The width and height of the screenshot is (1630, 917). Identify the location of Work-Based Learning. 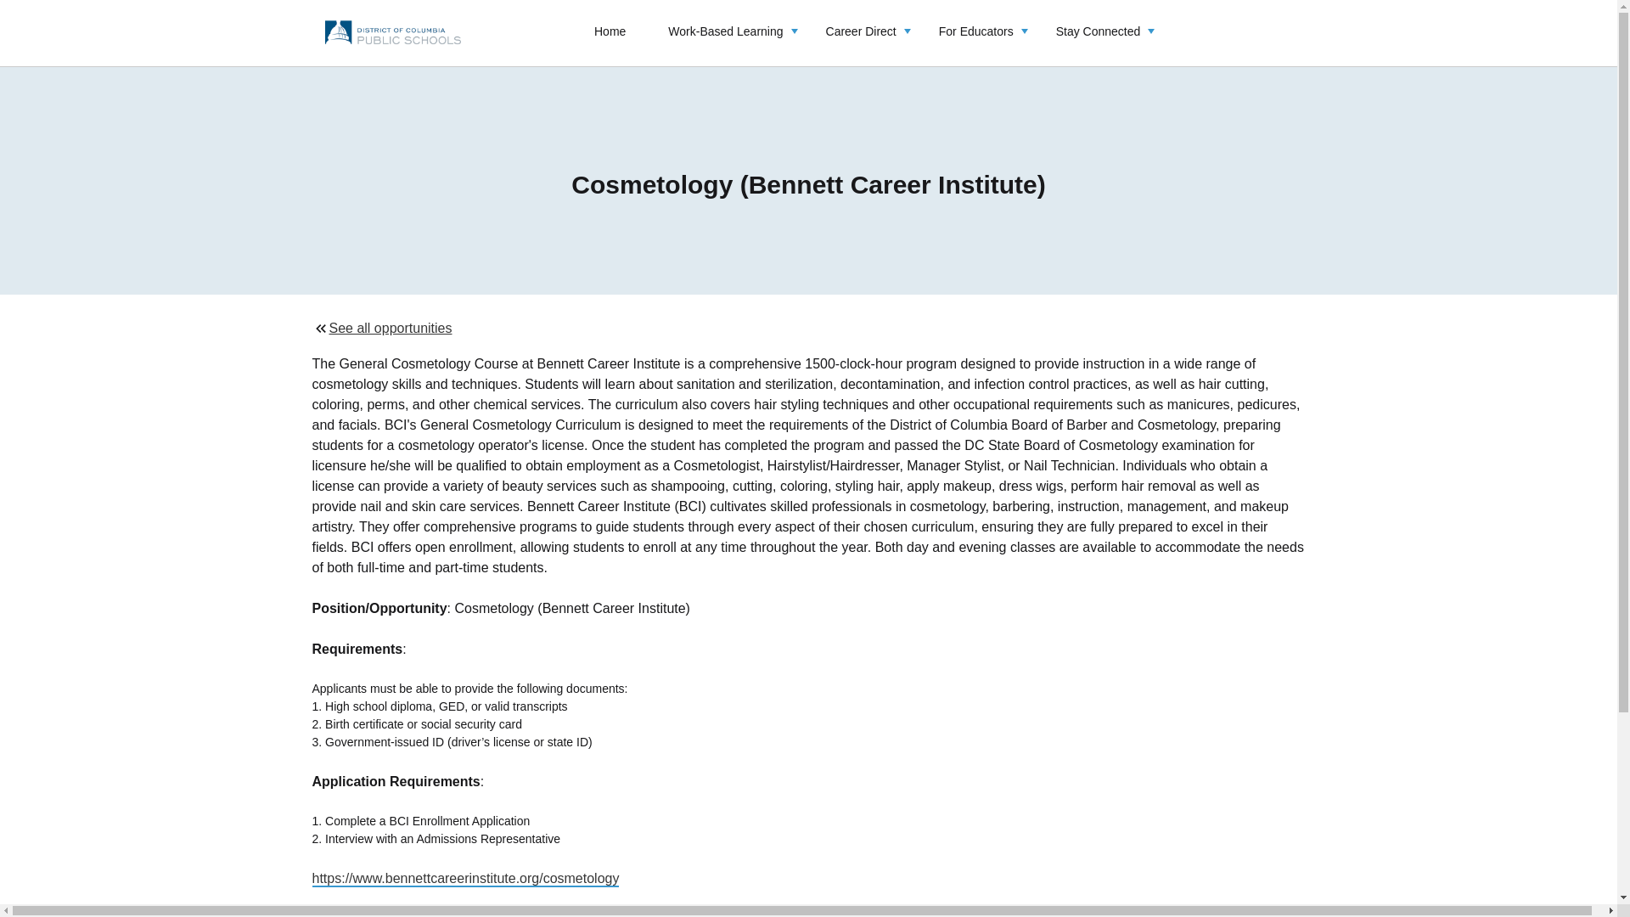
(725, 32).